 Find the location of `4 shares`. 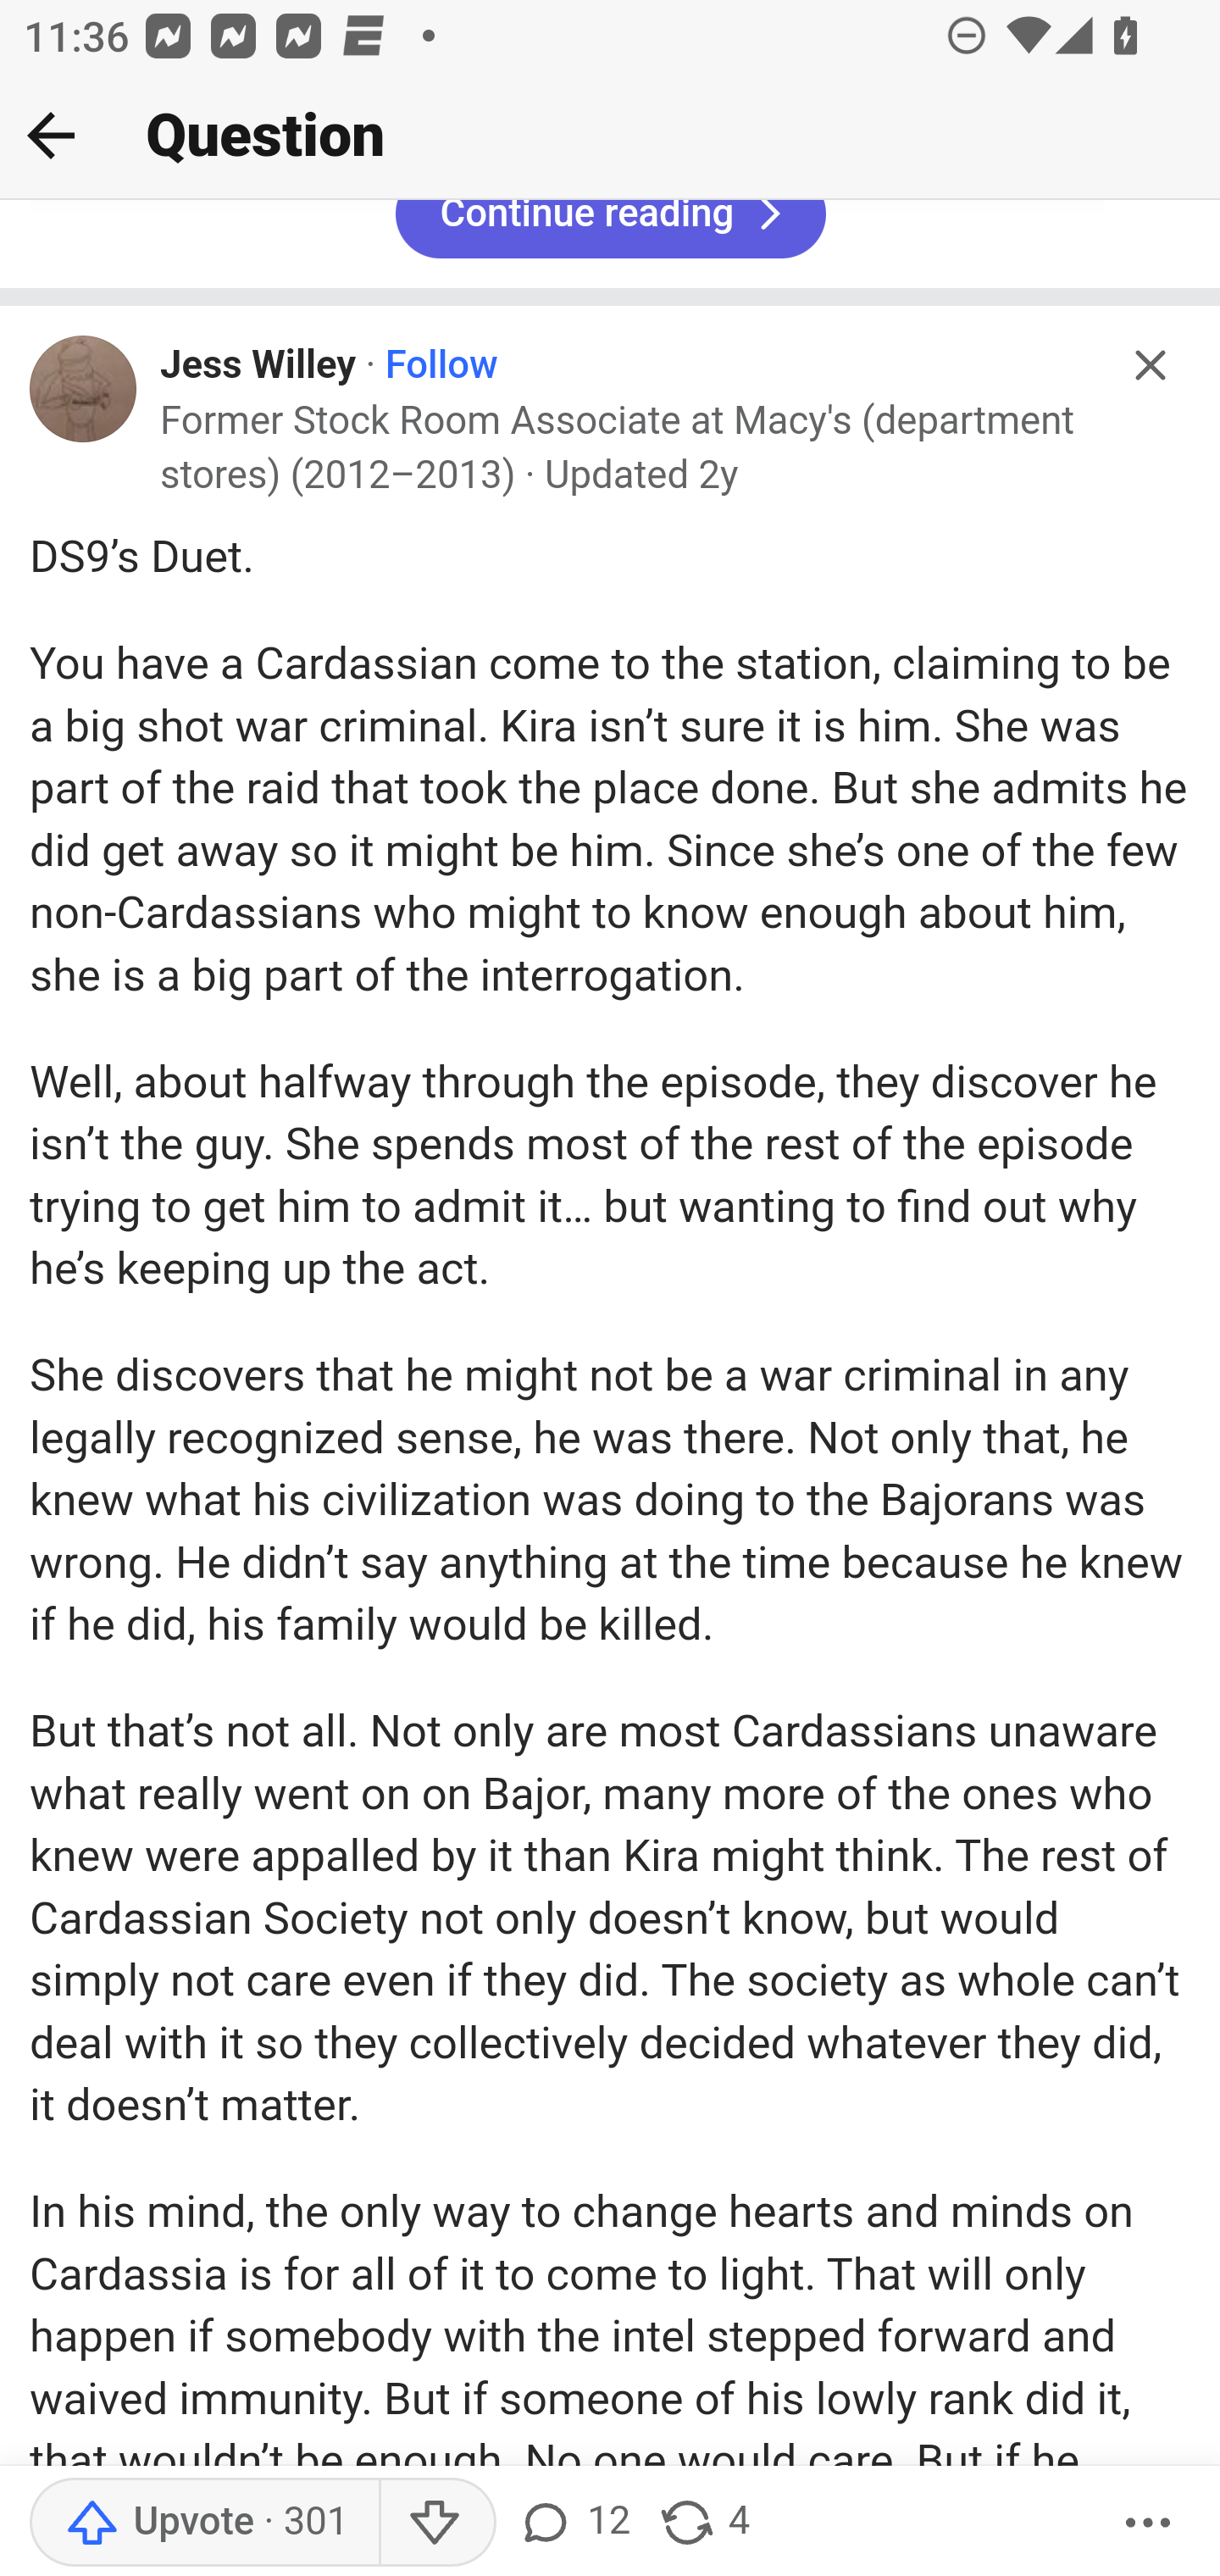

4 shares is located at coordinates (703, 2523).